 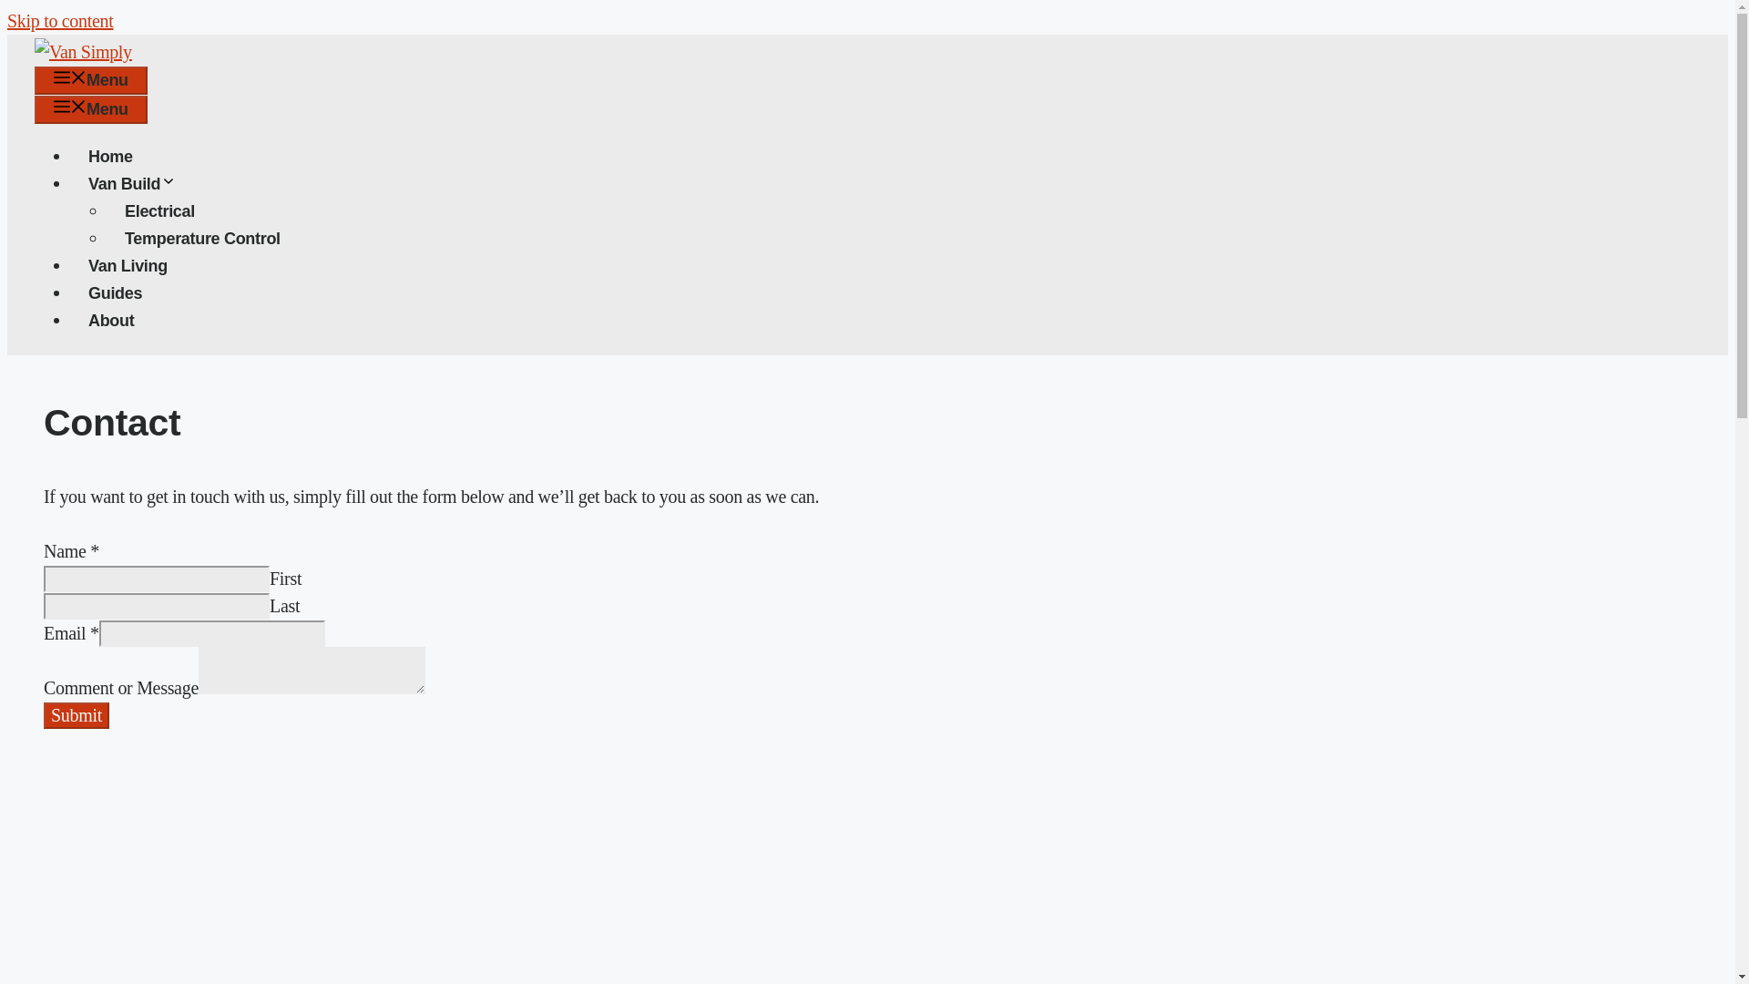 I want to click on Submit, so click(x=77, y=716).